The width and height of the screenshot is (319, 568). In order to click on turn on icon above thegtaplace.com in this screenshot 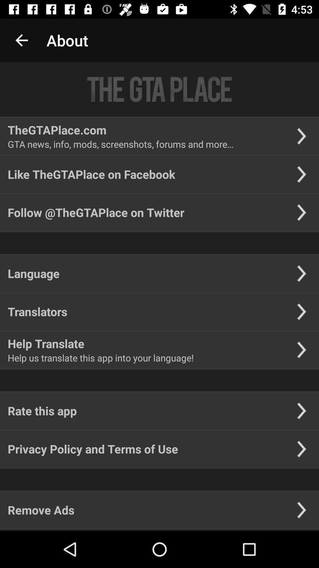, I will do `click(159, 89)`.